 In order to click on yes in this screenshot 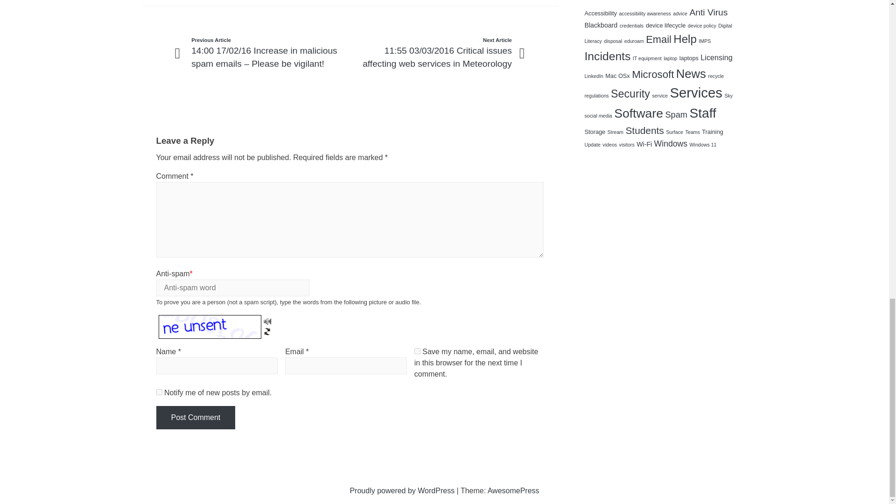, I will do `click(417, 351)`.